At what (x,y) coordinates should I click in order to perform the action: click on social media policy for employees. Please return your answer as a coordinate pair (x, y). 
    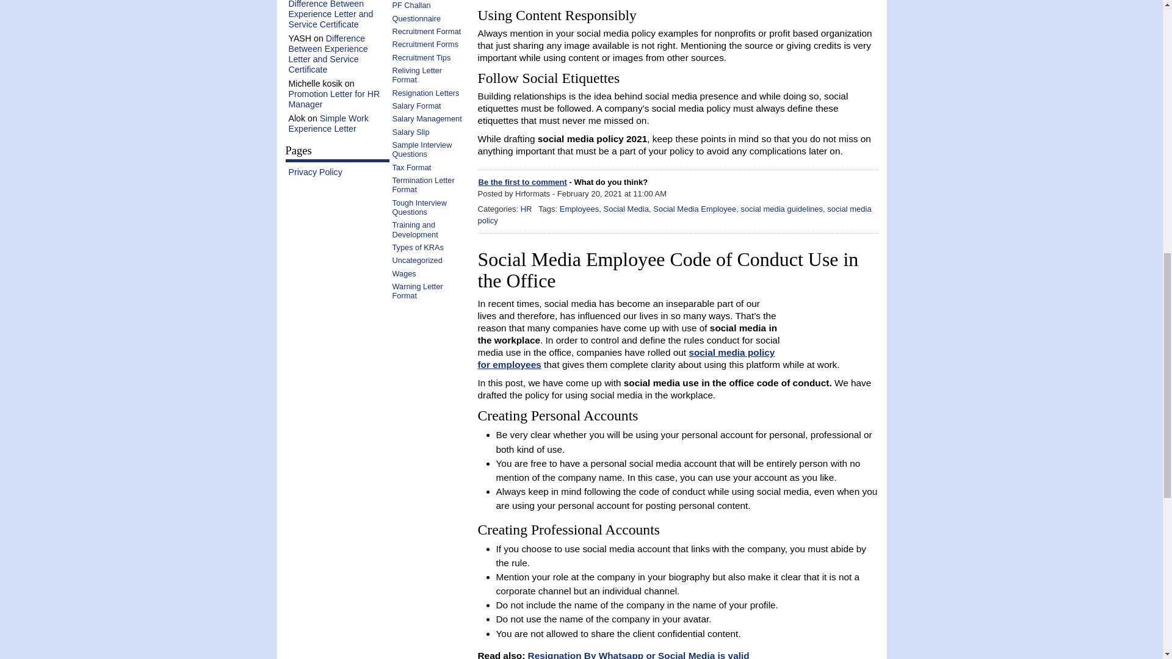
    Looking at the image, I should click on (626, 358).